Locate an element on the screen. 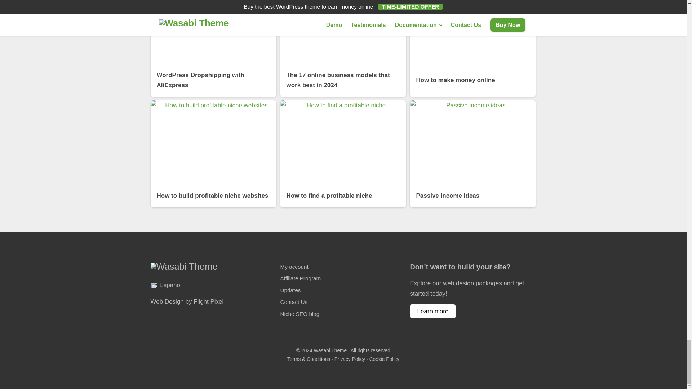 This screenshot has width=692, height=389. WordPress Dropshipping with AliExpress is located at coordinates (214, 48).